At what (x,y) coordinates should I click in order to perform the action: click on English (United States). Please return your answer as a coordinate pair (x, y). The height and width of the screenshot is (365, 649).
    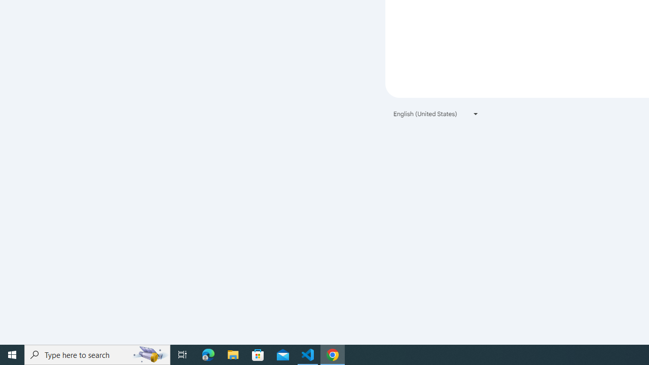
    Looking at the image, I should click on (436, 114).